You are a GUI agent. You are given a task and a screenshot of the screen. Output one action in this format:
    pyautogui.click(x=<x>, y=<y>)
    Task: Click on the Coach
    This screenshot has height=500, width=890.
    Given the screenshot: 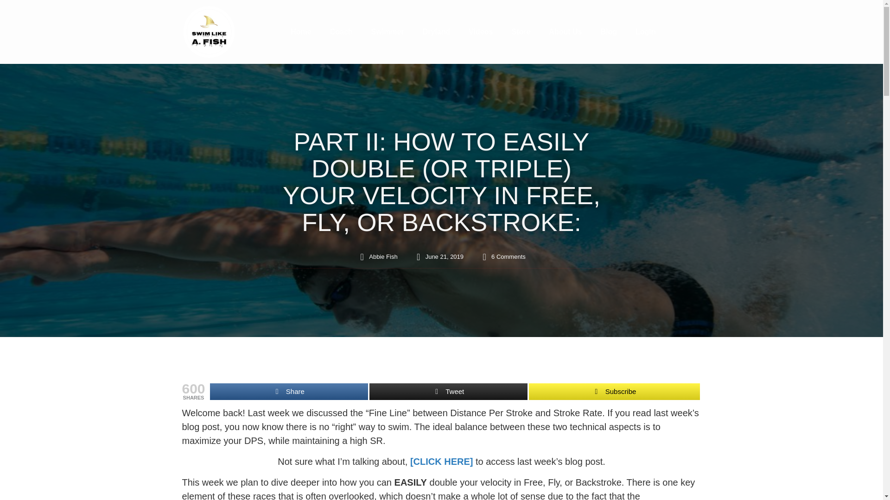 What is the action you would take?
    pyautogui.click(x=341, y=31)
    